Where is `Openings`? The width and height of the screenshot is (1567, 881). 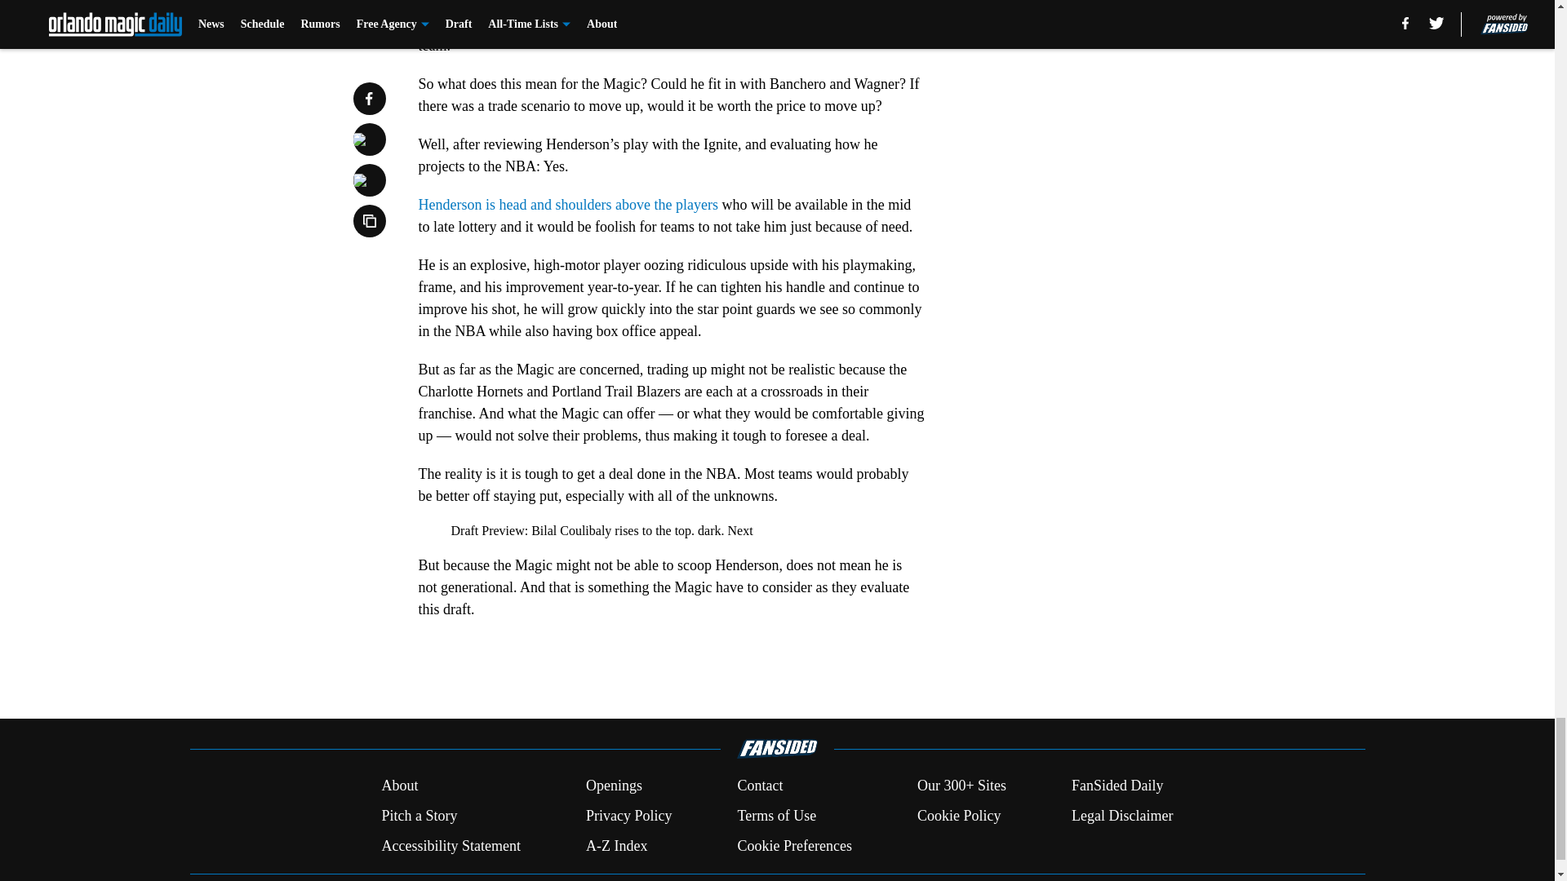 Openings is located at coordinates (614, 786).